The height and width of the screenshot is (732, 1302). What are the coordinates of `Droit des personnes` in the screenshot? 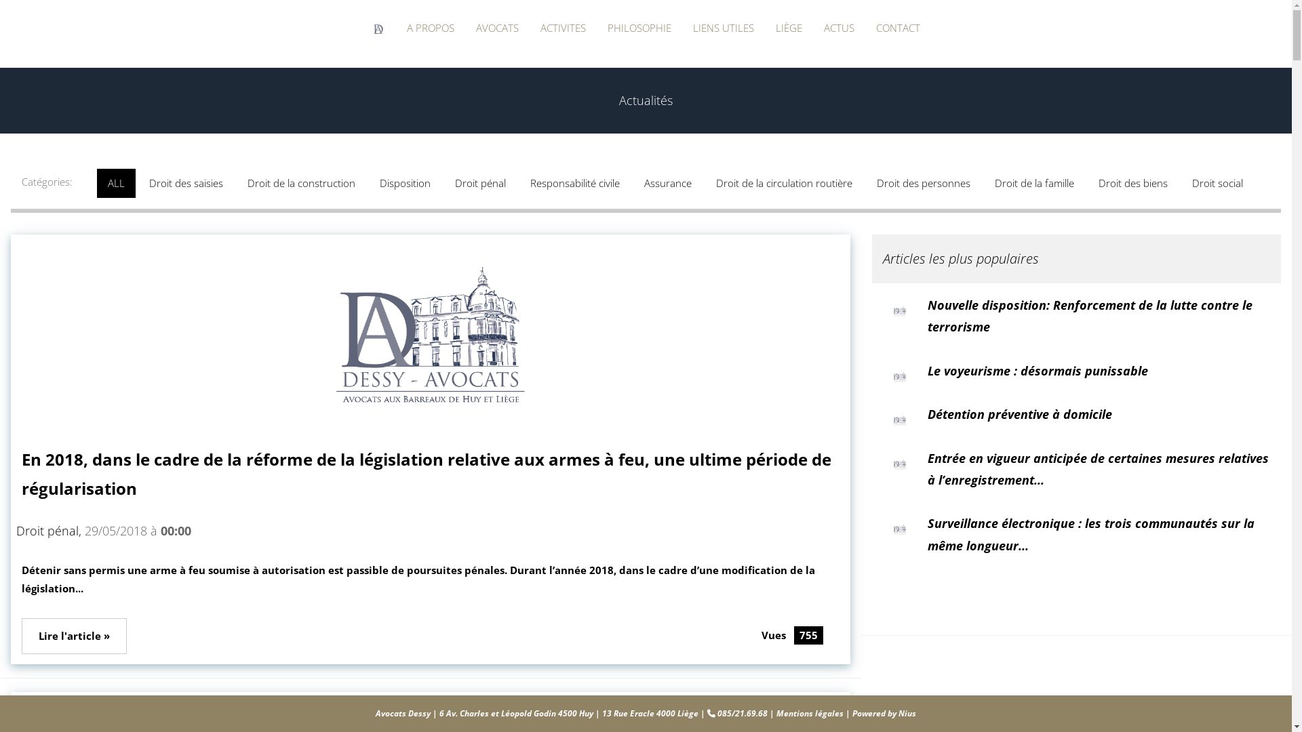 It's located at (925, 182).